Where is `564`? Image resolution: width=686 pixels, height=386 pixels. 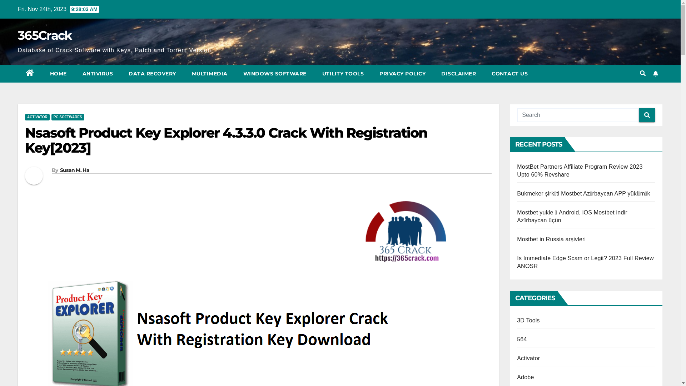 564 is located at coordinates (522, 340).